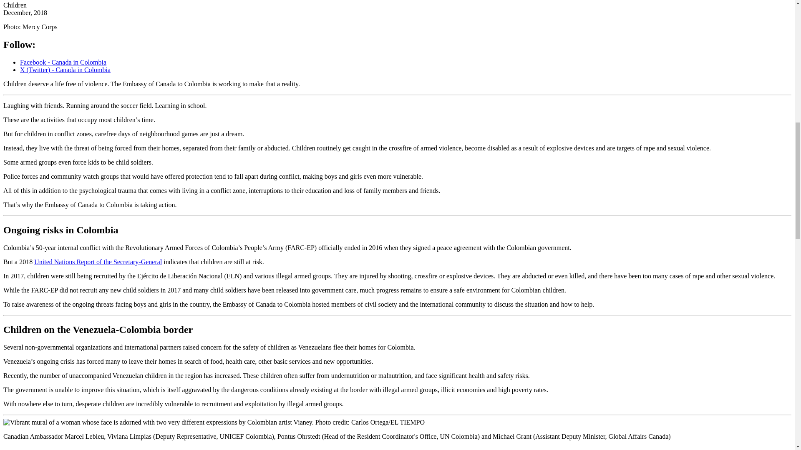 This screenshot has width=801, height=450. I want to click on Facebook - Canada in Colombia, so click(63, 62).